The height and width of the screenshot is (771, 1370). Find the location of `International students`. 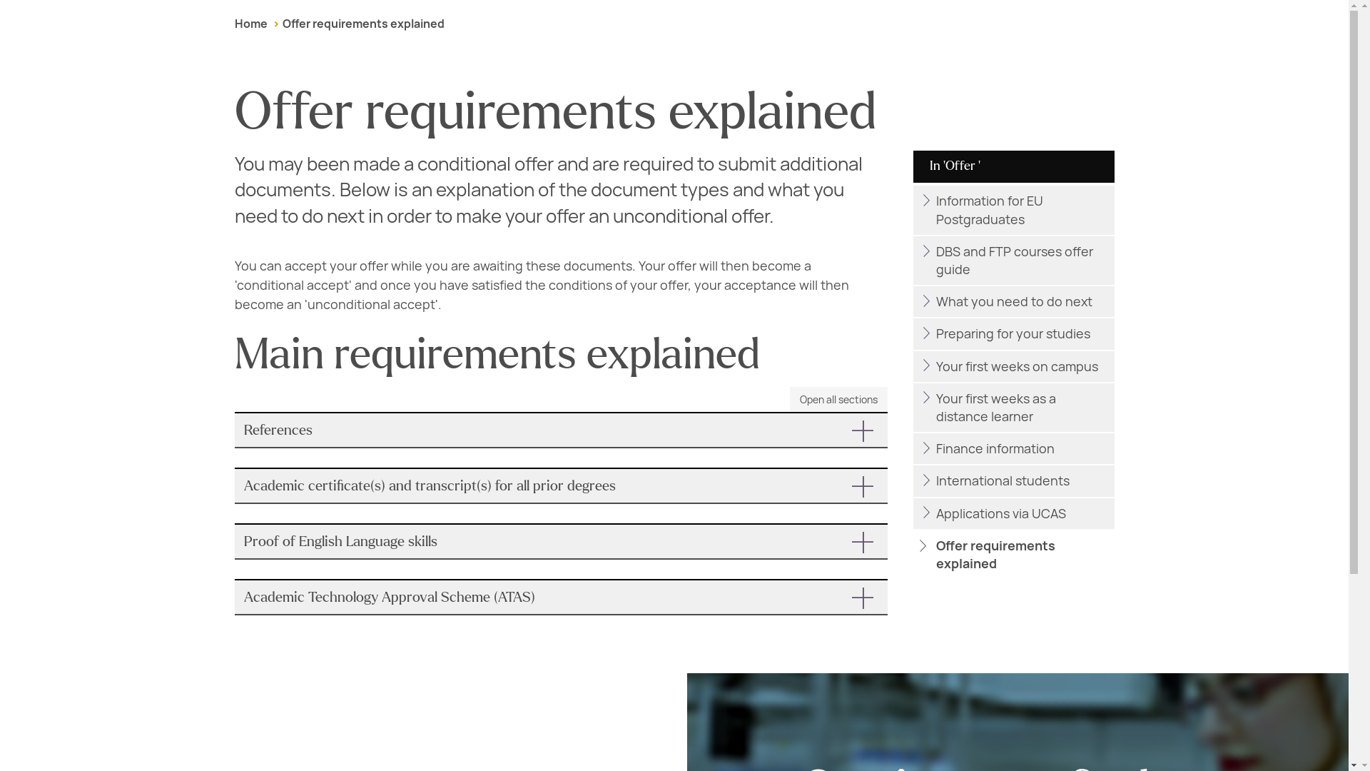

International students is located at coordinates (1013, 481).